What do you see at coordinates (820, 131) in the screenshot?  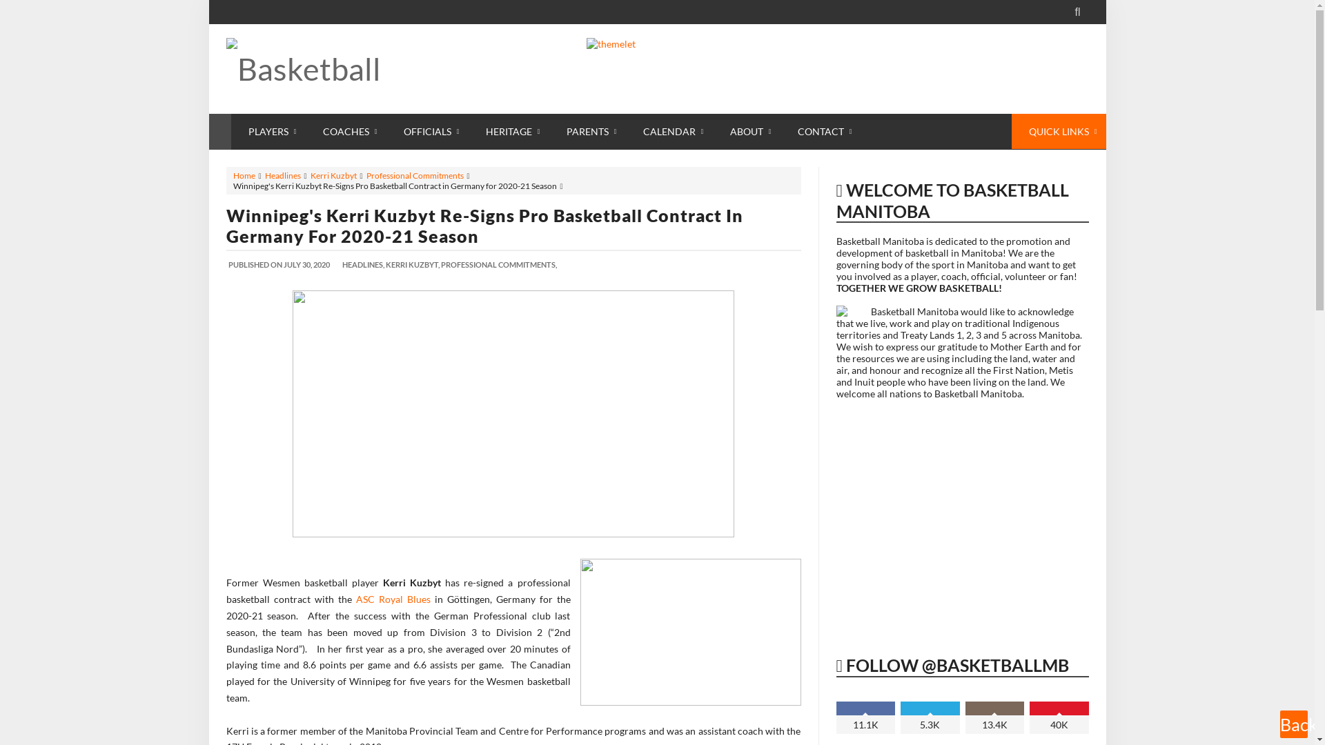 I see `CONTACT` at bounding box center [820, 131].